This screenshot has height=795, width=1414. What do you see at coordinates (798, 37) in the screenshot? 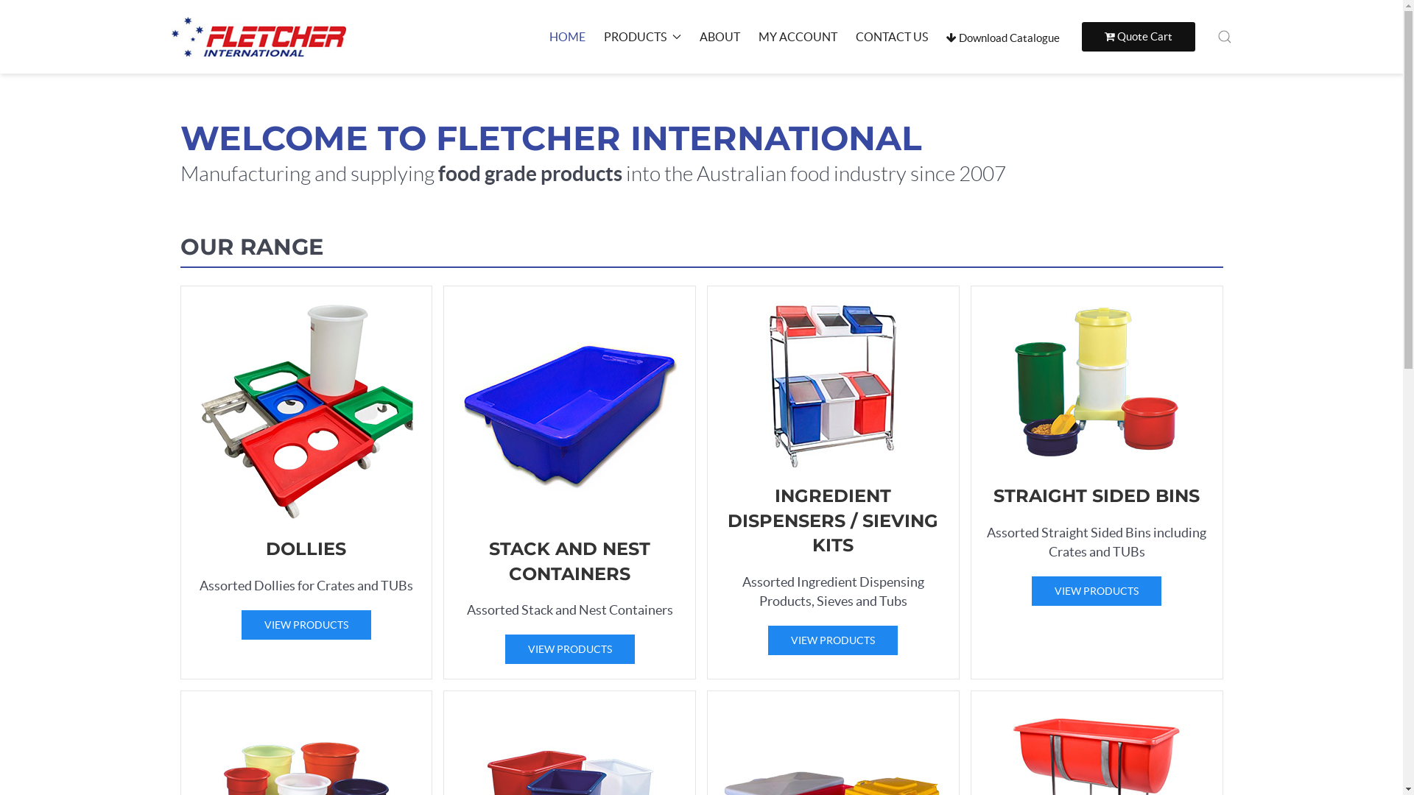
I see `MY ACCOUNT` at bounding box center [798, 37].